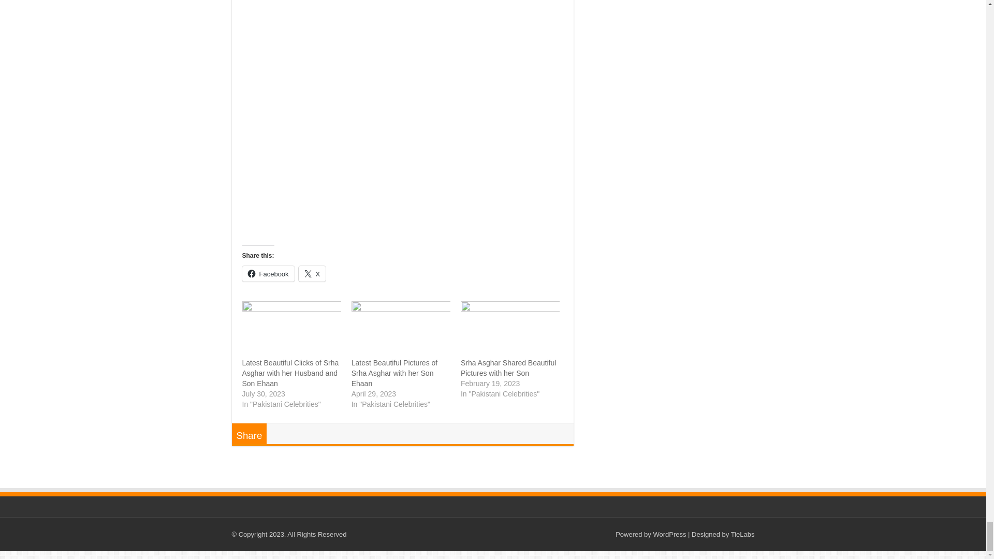 Image resolution: width=994 pixels, height=559 pixels. I want to click on Facebook, so click(268, 274).